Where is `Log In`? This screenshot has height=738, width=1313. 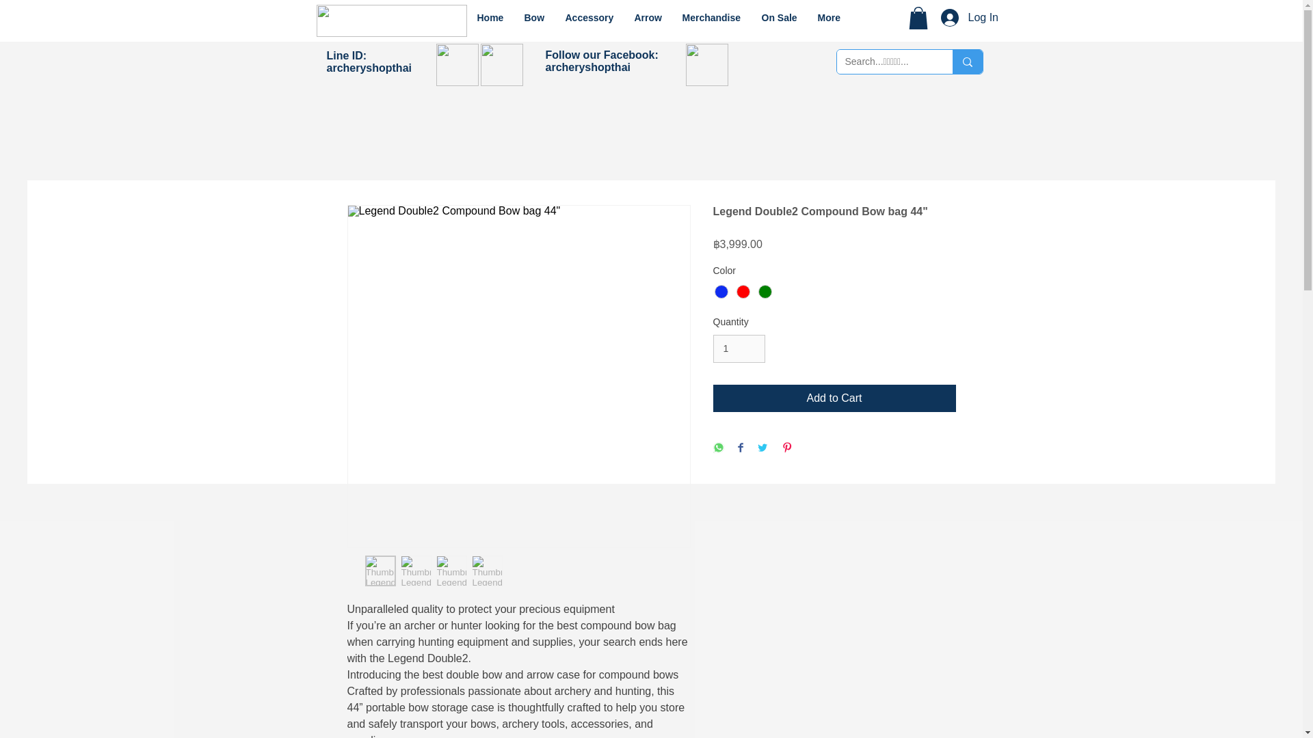 Log In is located at coordinates (955, 18).